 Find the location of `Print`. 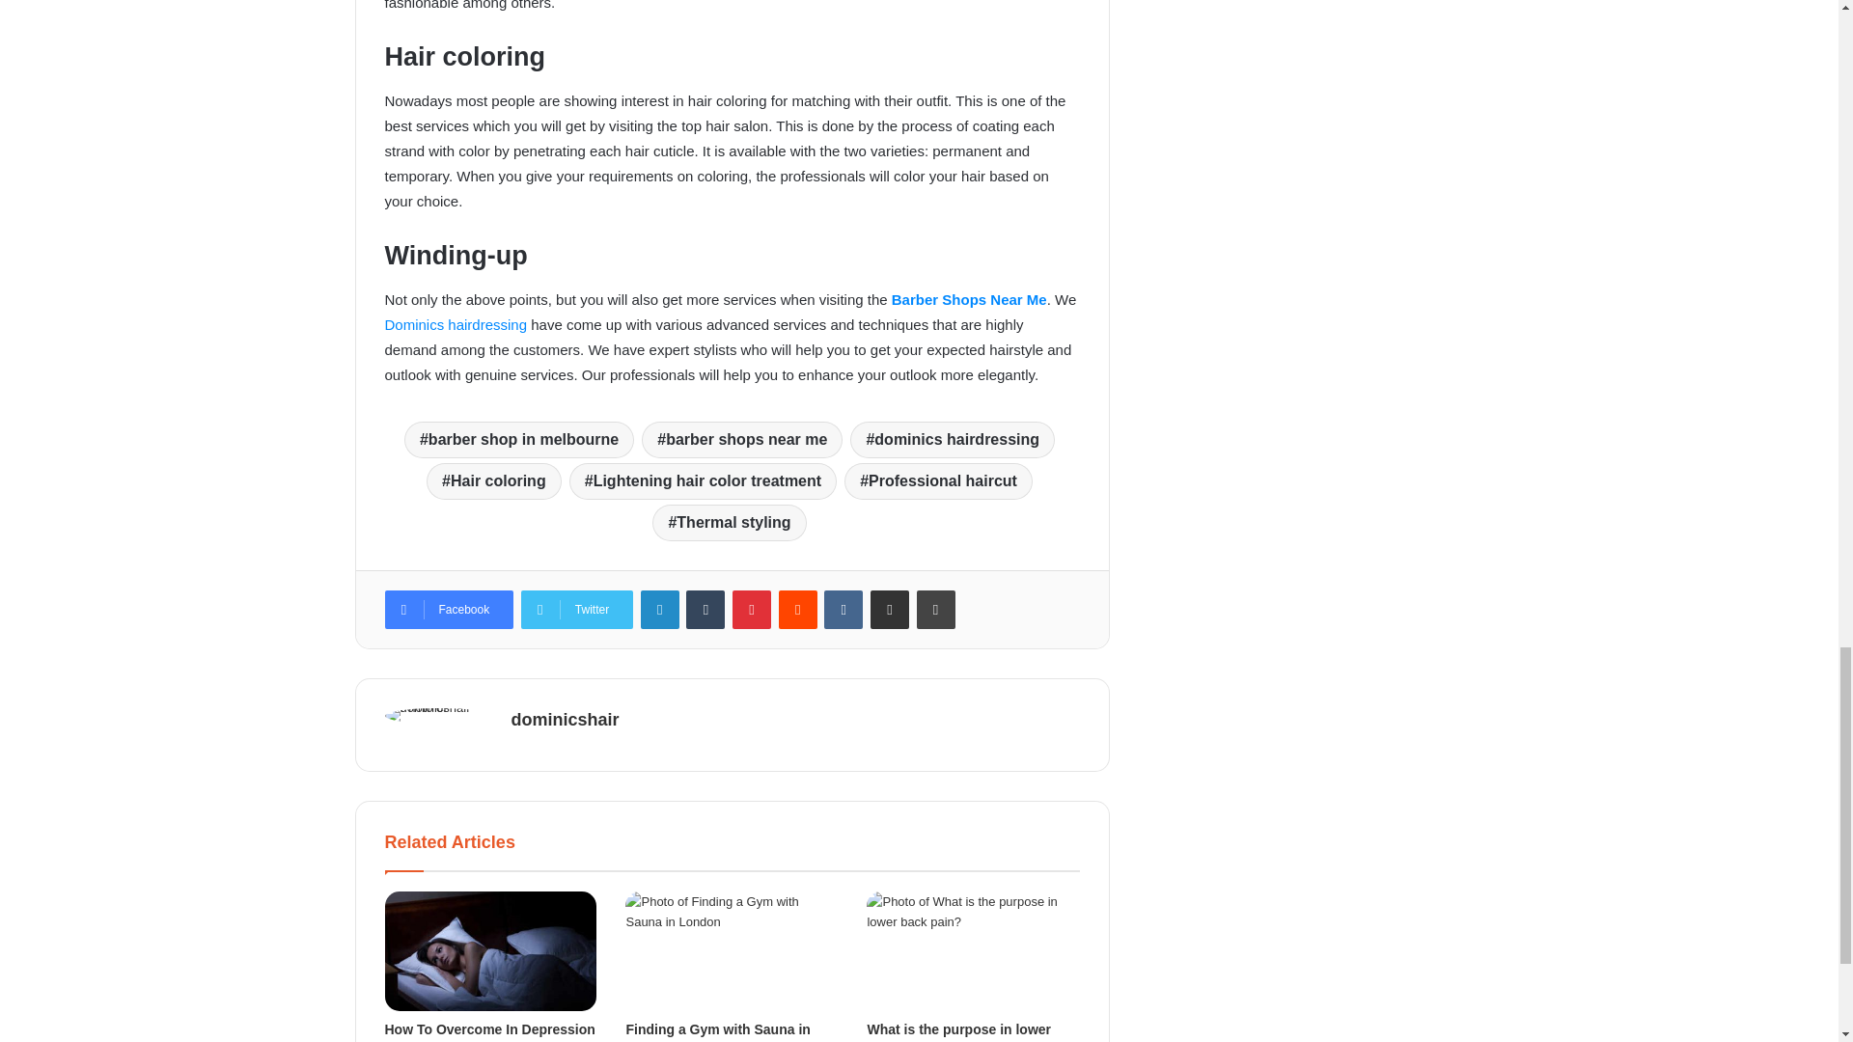

Print is located at coordinates (936, 610).